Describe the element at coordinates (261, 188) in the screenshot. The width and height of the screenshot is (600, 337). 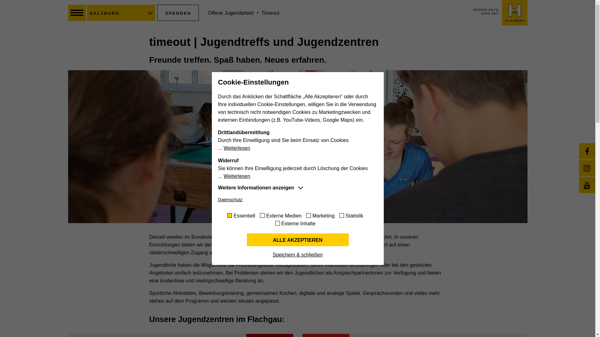
I see `Weitere Informationen anzeigen` at that location.